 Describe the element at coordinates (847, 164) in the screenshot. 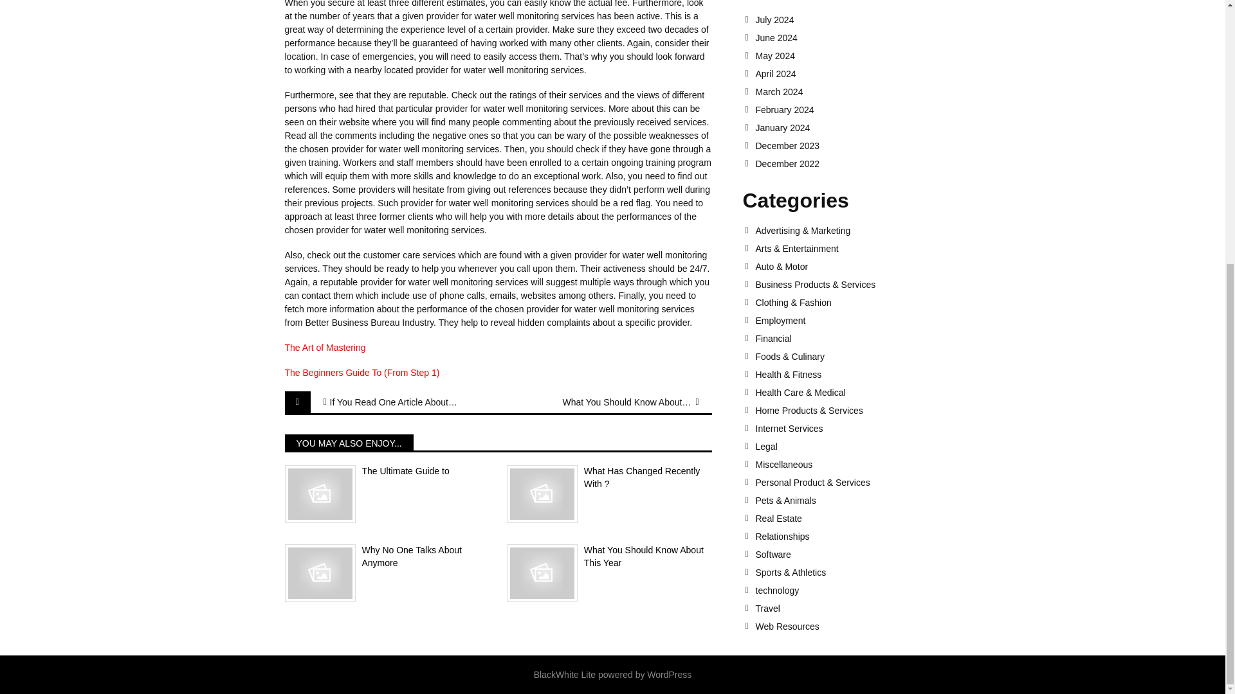

I see `December 2022` at that location.